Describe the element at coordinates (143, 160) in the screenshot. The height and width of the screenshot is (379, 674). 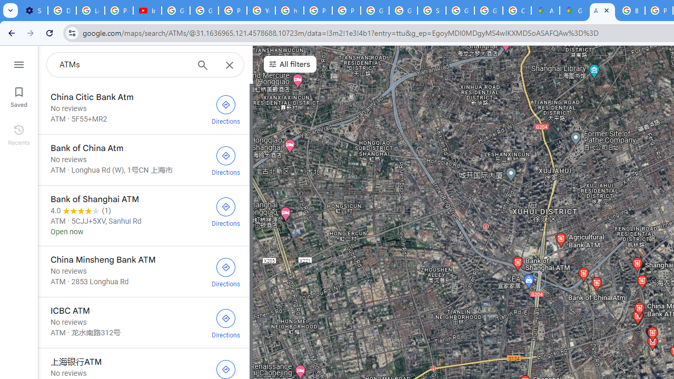
I see `Bank of China Atm` at that location.